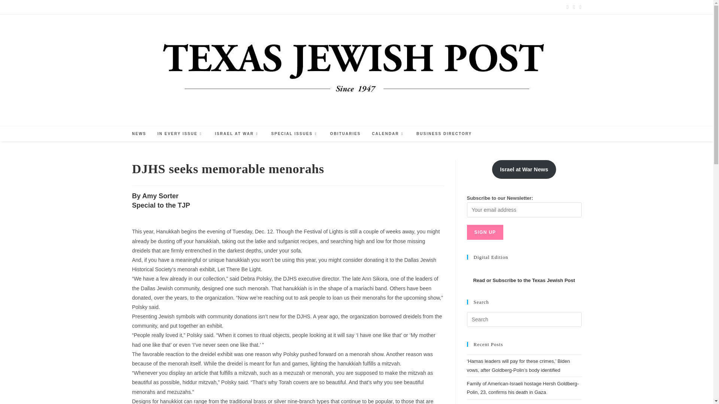 The height and width of the screenshot is (404, 719). I want to click on BUSINESS DIRECTORY, so click(444, 134).